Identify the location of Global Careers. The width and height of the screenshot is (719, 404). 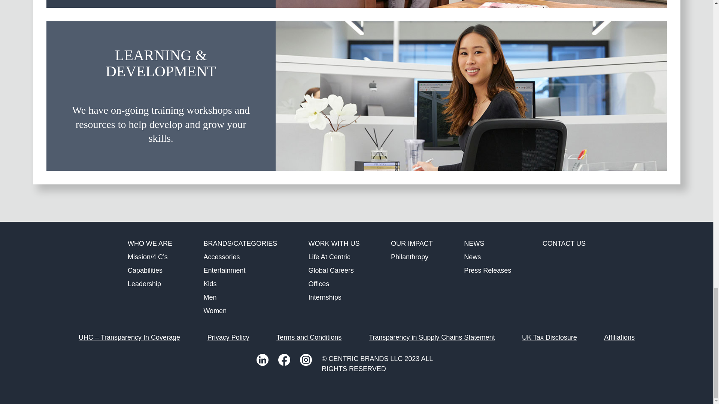
(331, 270).